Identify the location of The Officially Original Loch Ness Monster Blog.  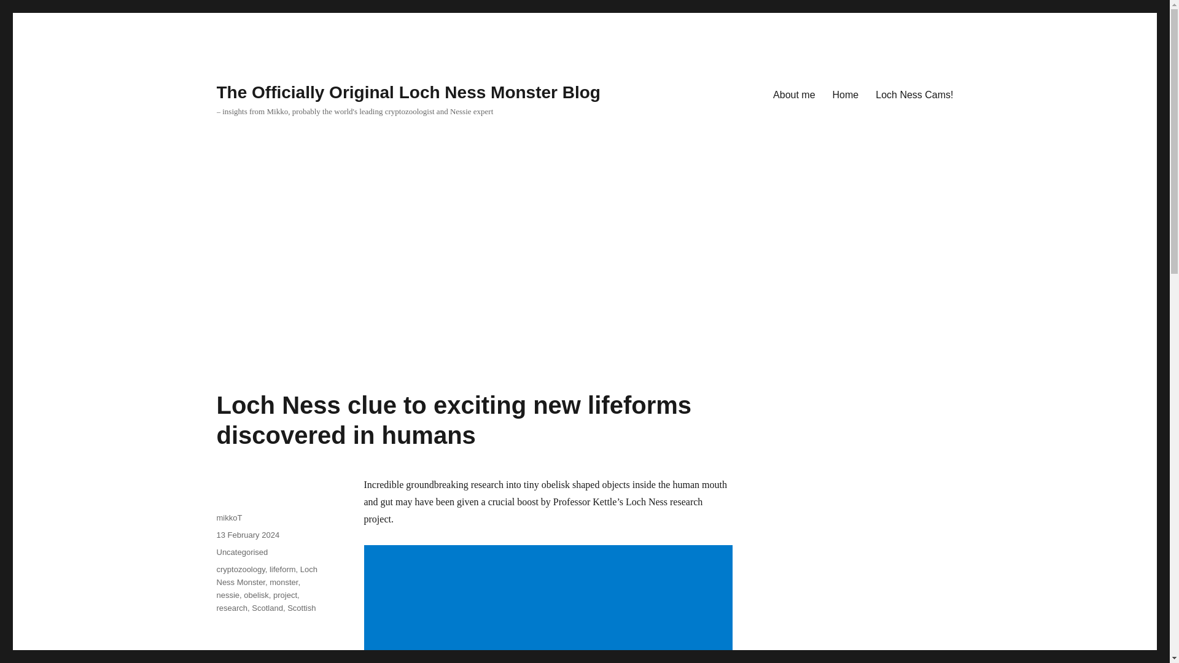
(408, 92).